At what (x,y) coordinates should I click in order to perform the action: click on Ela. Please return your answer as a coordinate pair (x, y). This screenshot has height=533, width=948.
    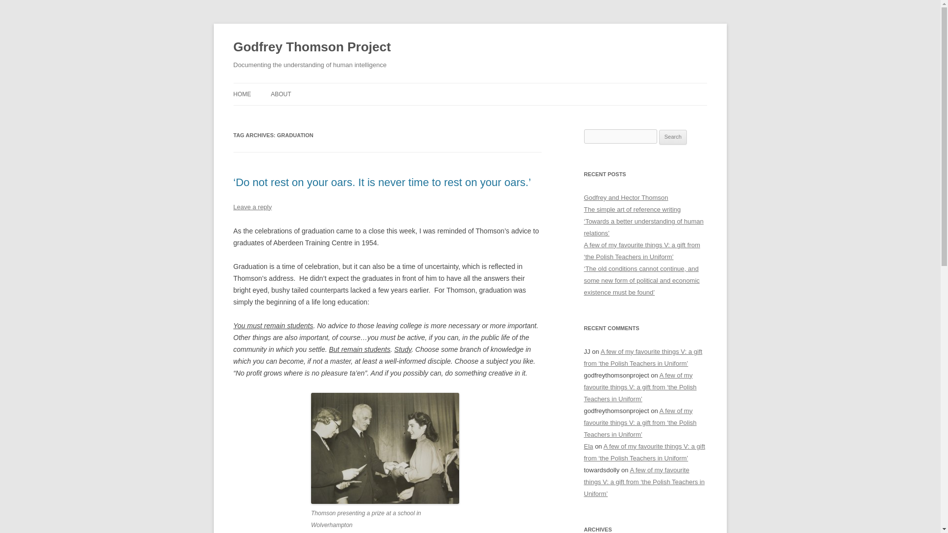
    Looking at the image, I should click on (589, 446).